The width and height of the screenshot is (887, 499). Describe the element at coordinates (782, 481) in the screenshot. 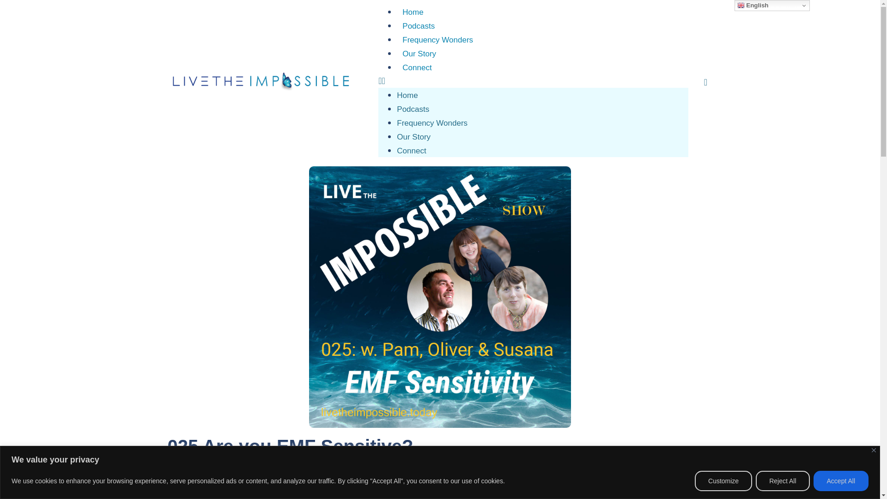

I see `Reject All` at that location.